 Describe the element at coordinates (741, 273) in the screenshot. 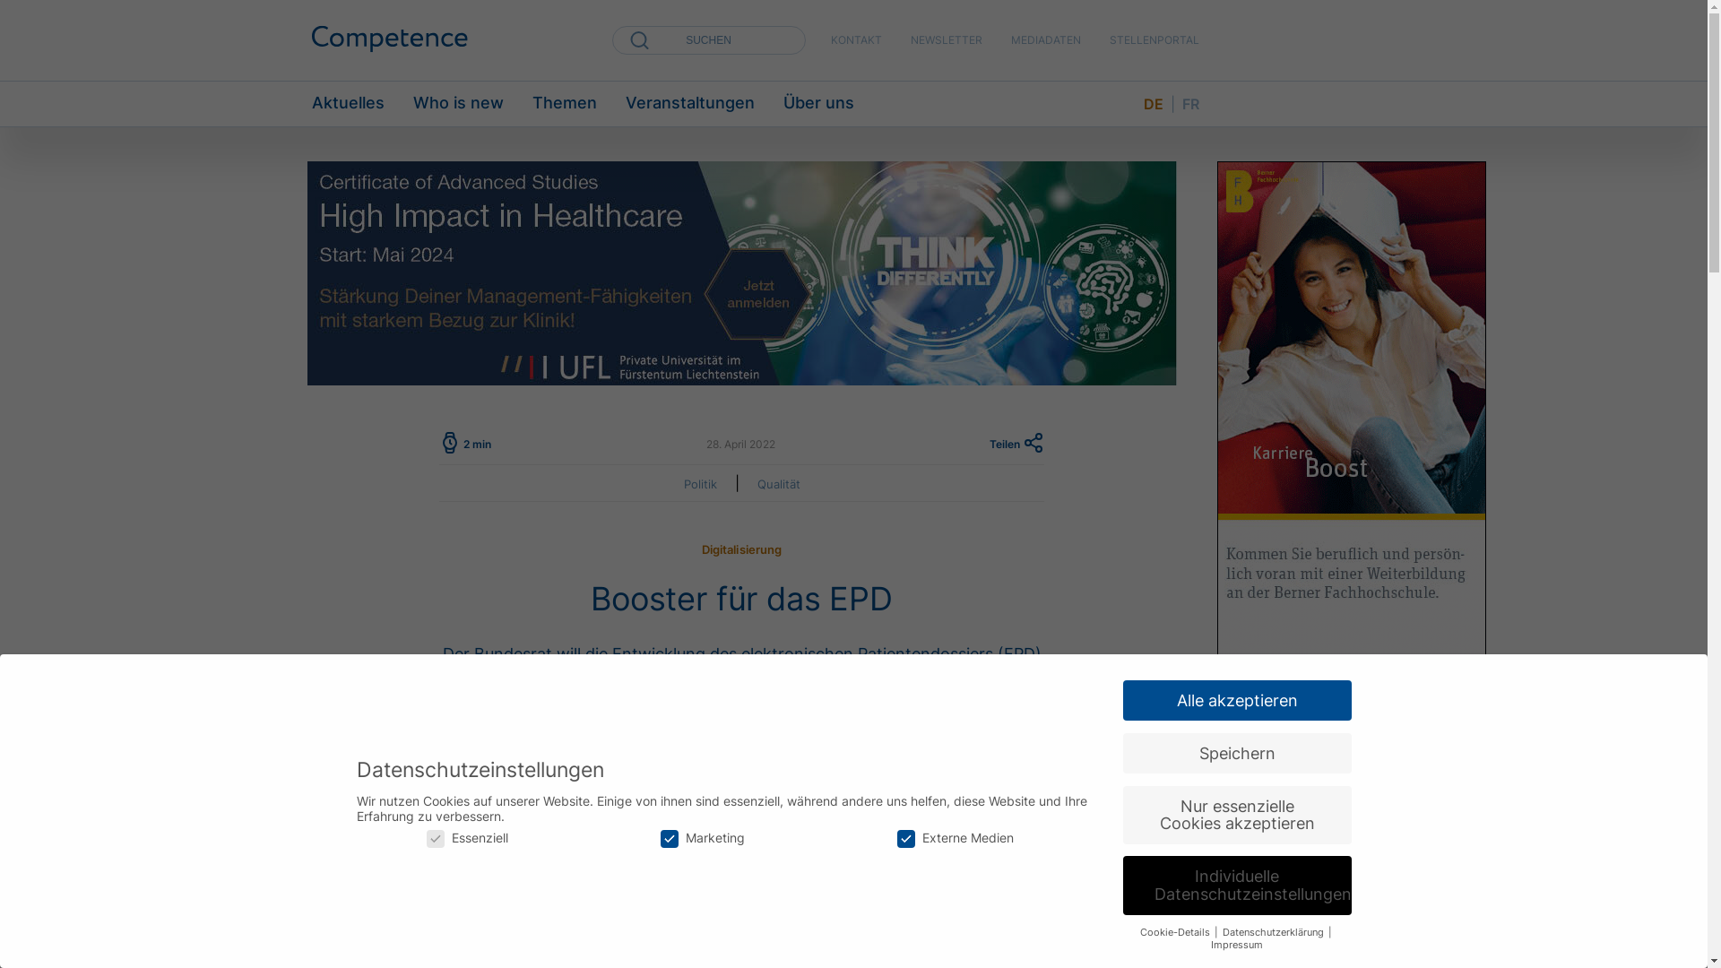

I see `3rd party ad content` at that location.